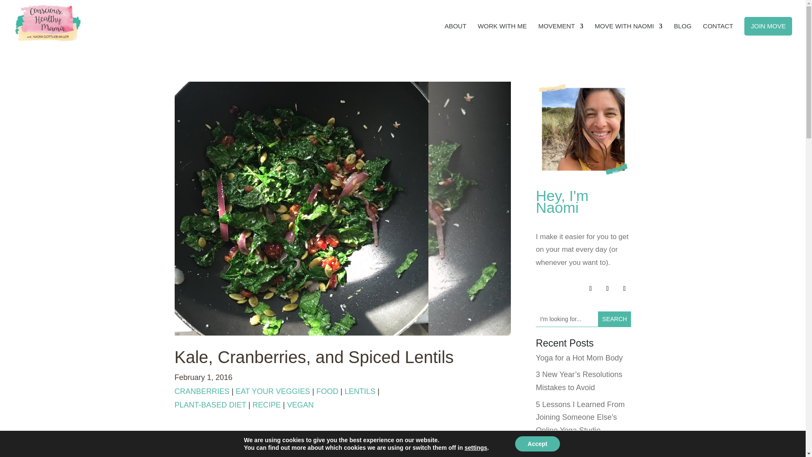  I want to click on VEGAN, so click(300, 405).